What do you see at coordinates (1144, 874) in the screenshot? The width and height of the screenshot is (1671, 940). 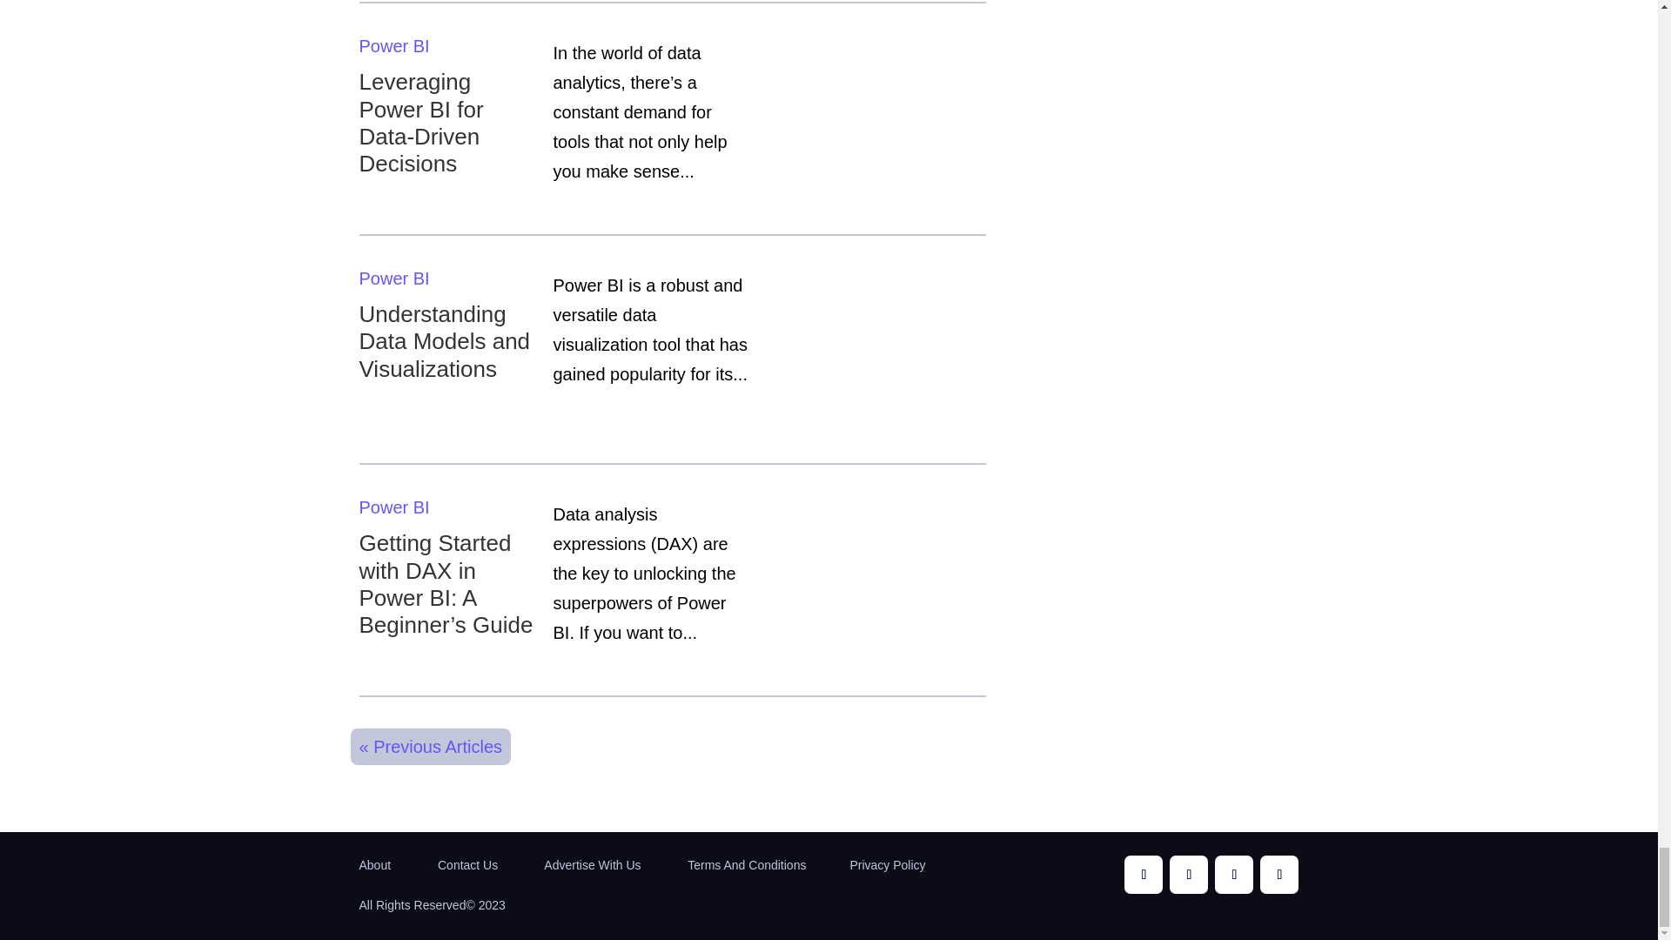 I see `Follow on Facebook` at bounding box center [1144, 874].